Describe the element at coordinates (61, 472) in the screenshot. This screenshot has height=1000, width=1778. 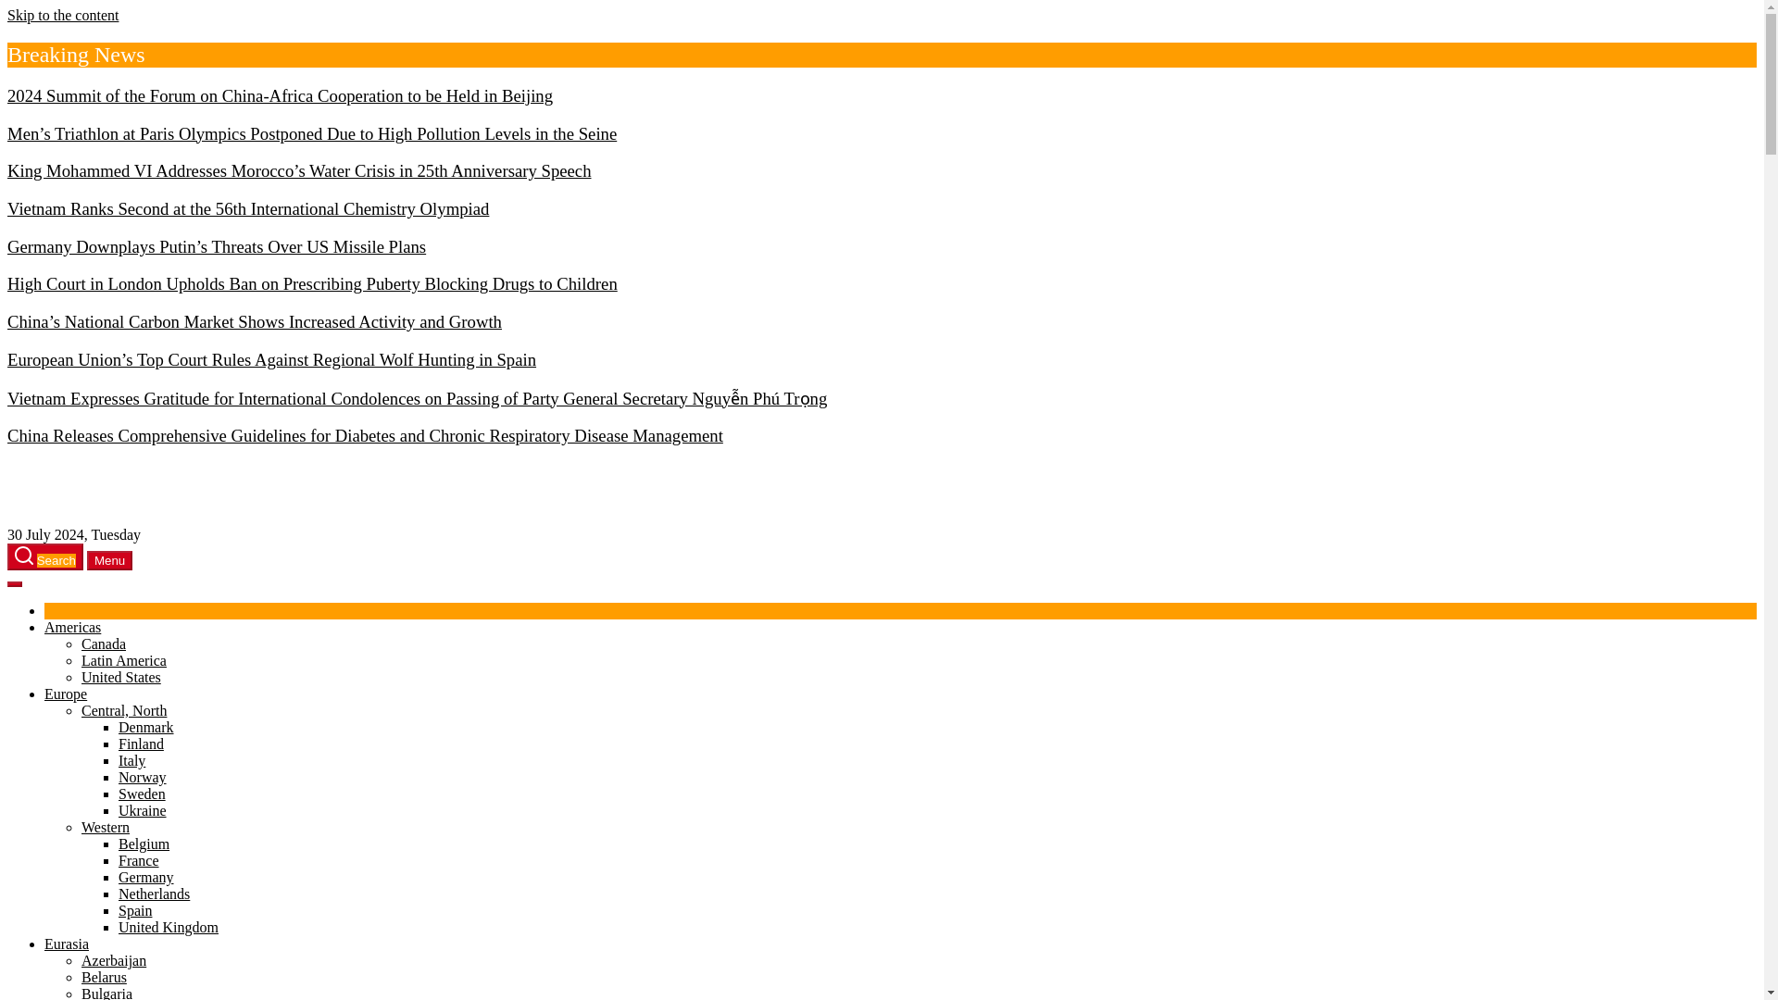
I see `The Europe Today` at that location.